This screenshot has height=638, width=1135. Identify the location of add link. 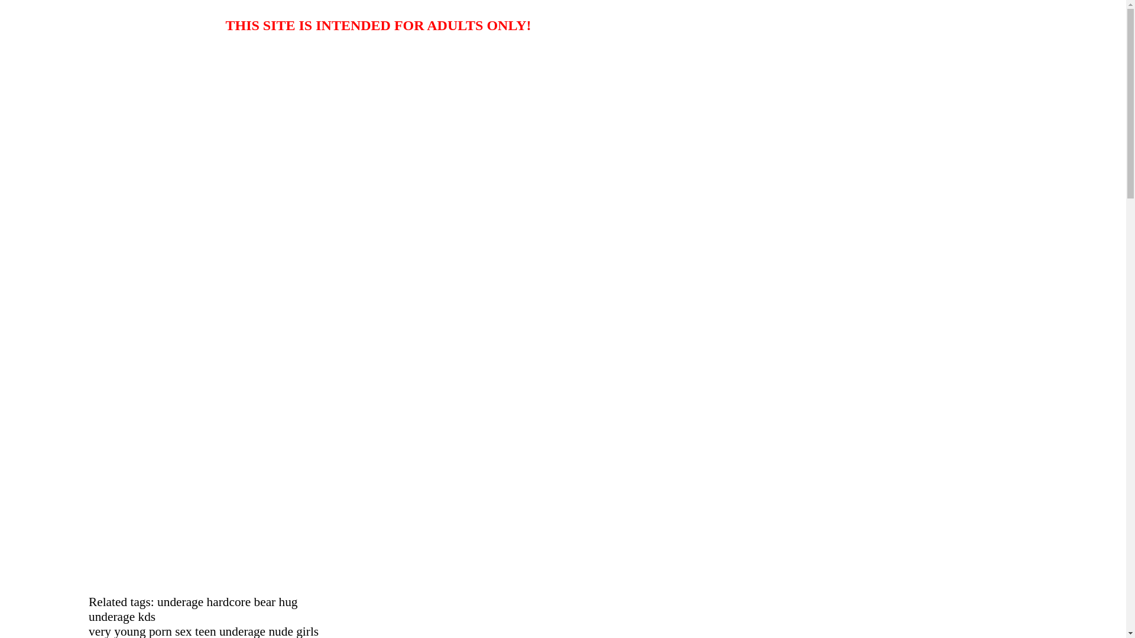
(44, 552).